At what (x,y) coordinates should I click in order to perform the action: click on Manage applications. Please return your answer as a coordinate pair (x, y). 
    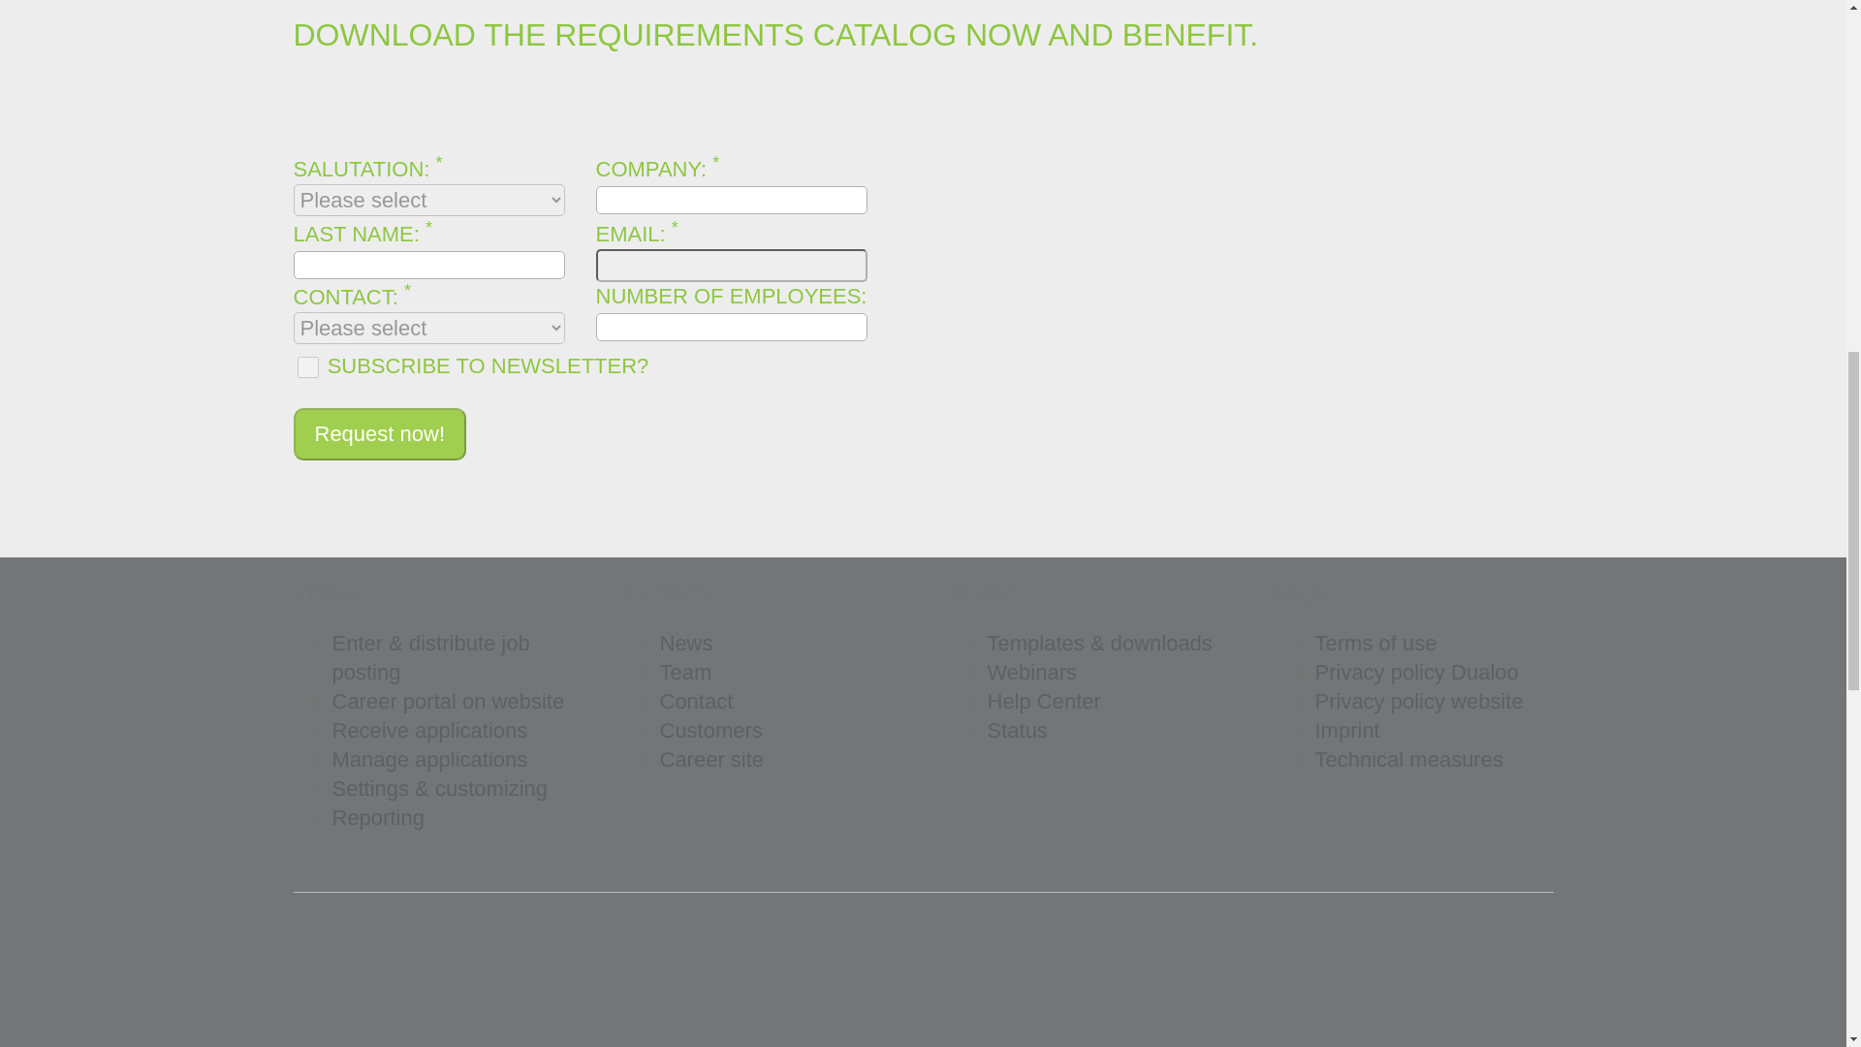
    Looking at the image, I should click on (428, 759).